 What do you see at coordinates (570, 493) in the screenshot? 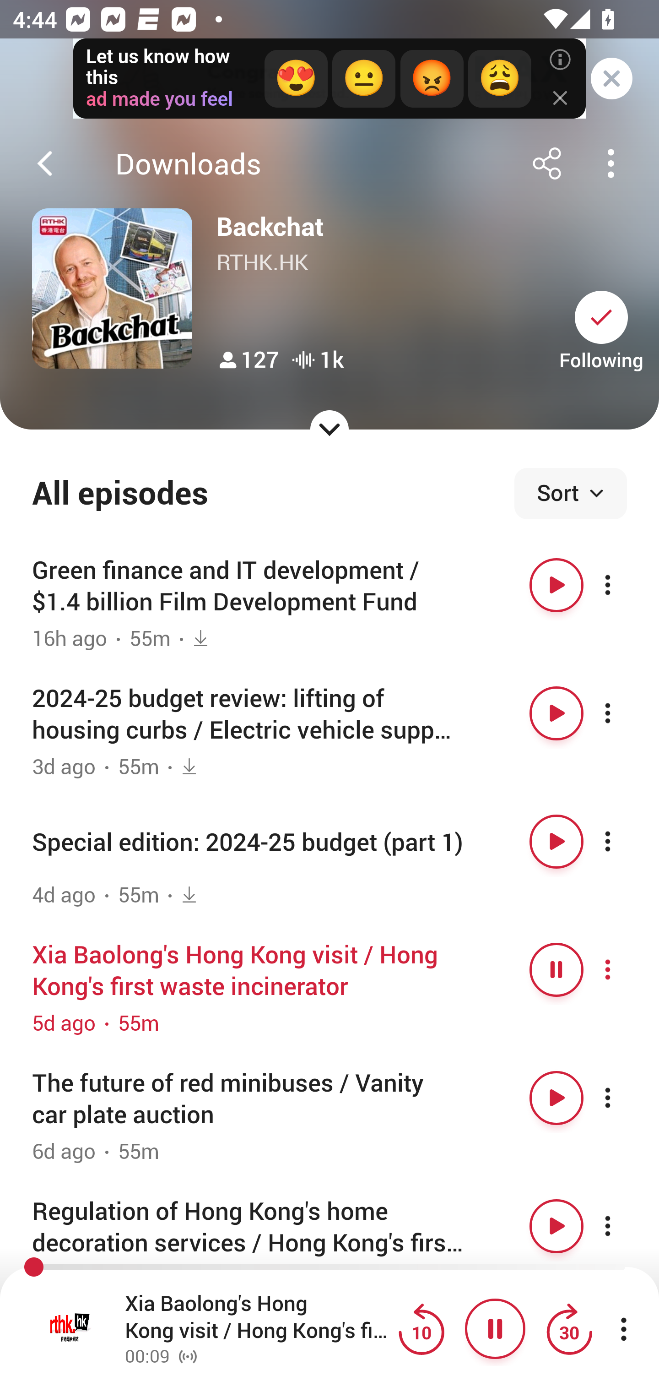
I see `Sort episodes Sort` at bounding box center [570, 493].